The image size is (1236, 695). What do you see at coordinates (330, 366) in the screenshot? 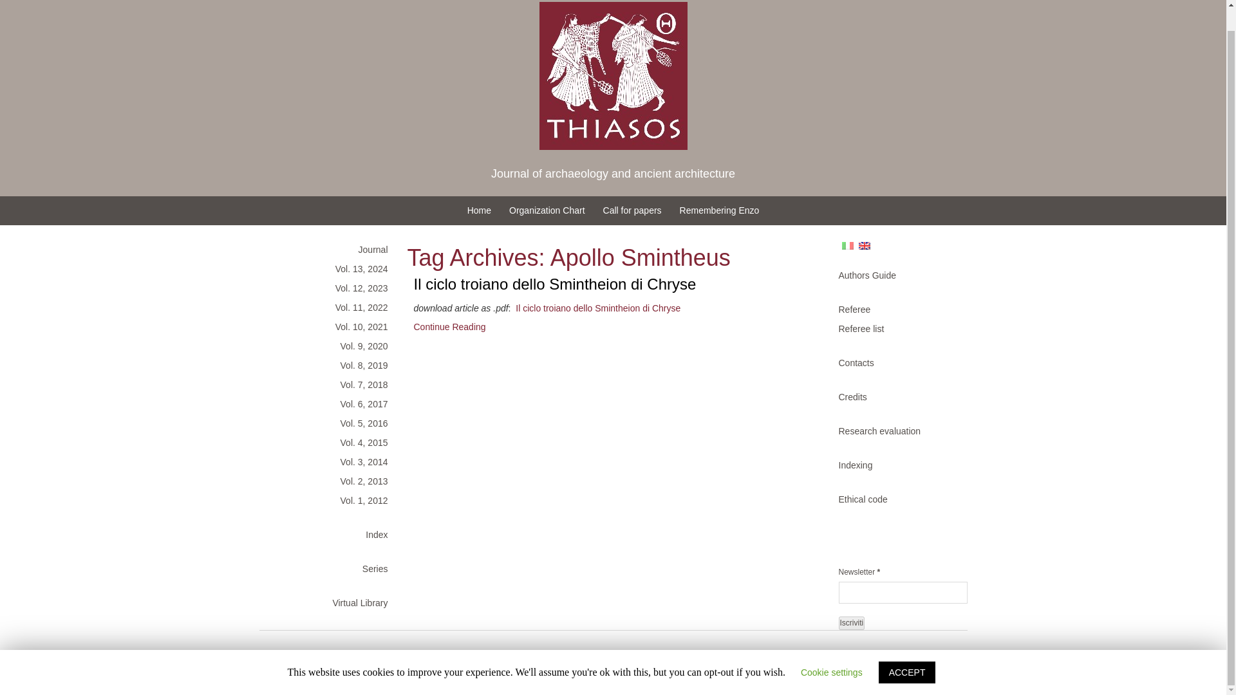
I see `Vol. 8, 2019` at bounding box center [330, 366].